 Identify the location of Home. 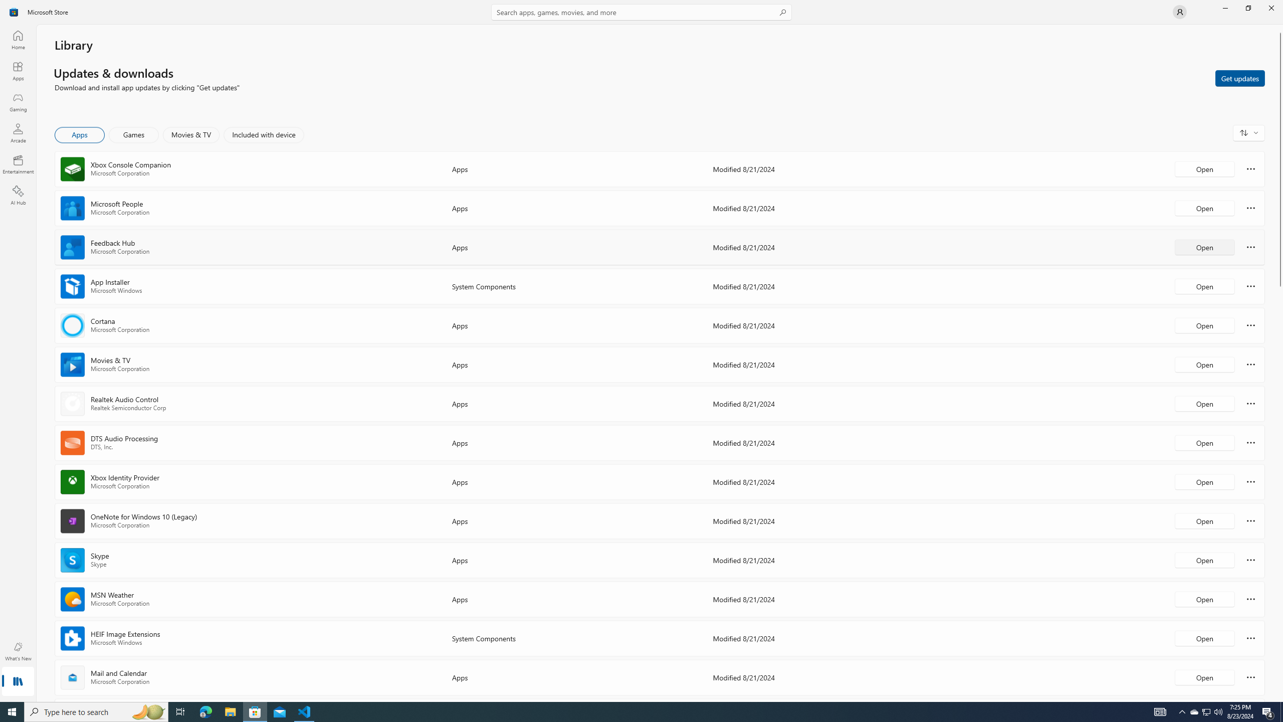
(18, 40).